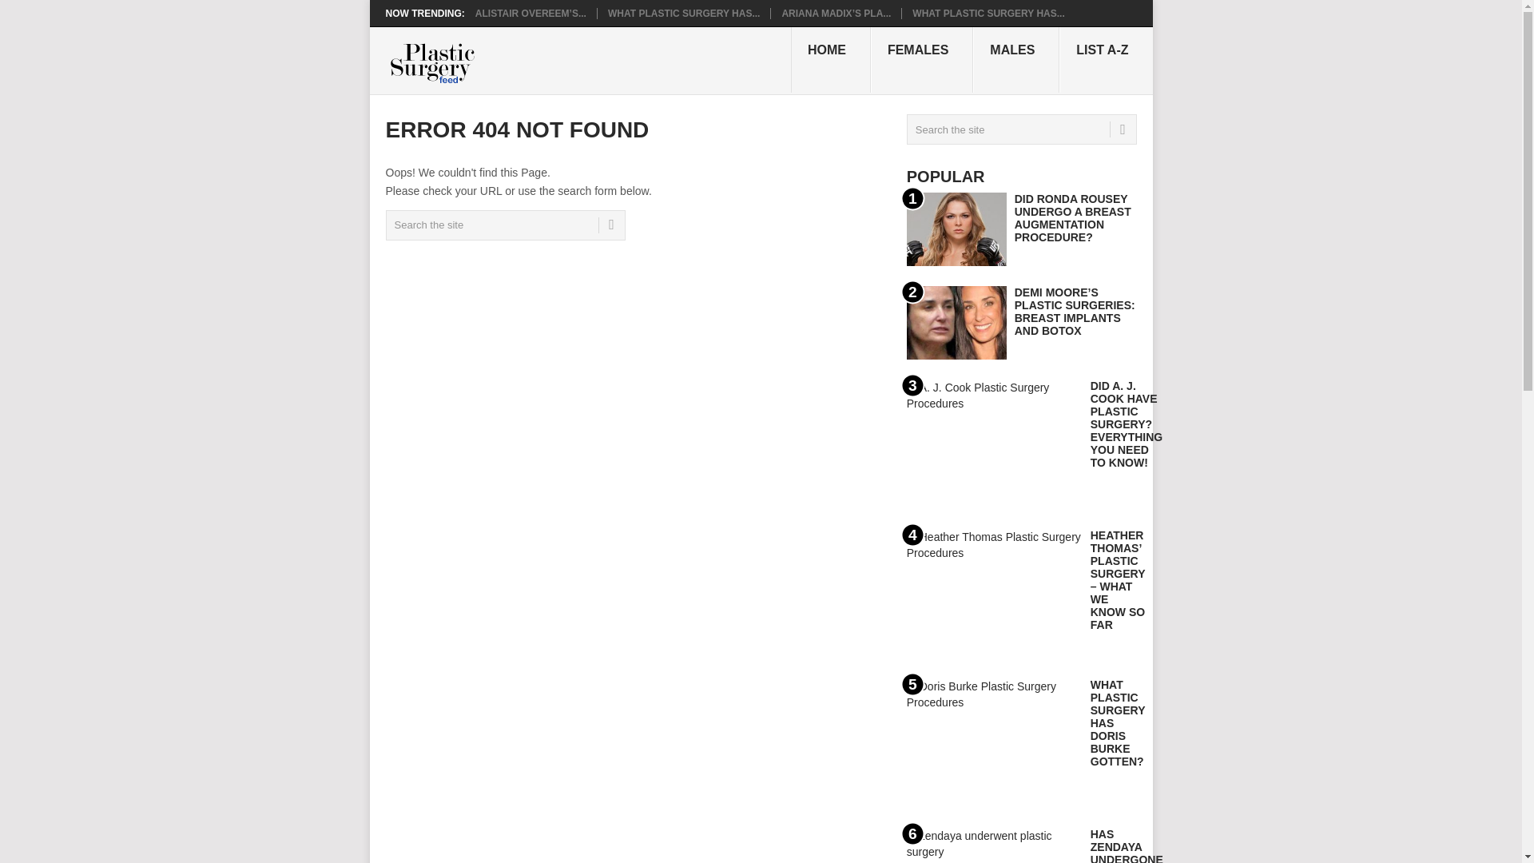 The height and width of the screenshot is (863, 1534). What do you see at coordinates (1127, 845) in the screenshot?
I see `HAS ZENDAYA UNDERGONE PLASTIC SURGERY?` at bounding box center [1127, 845].